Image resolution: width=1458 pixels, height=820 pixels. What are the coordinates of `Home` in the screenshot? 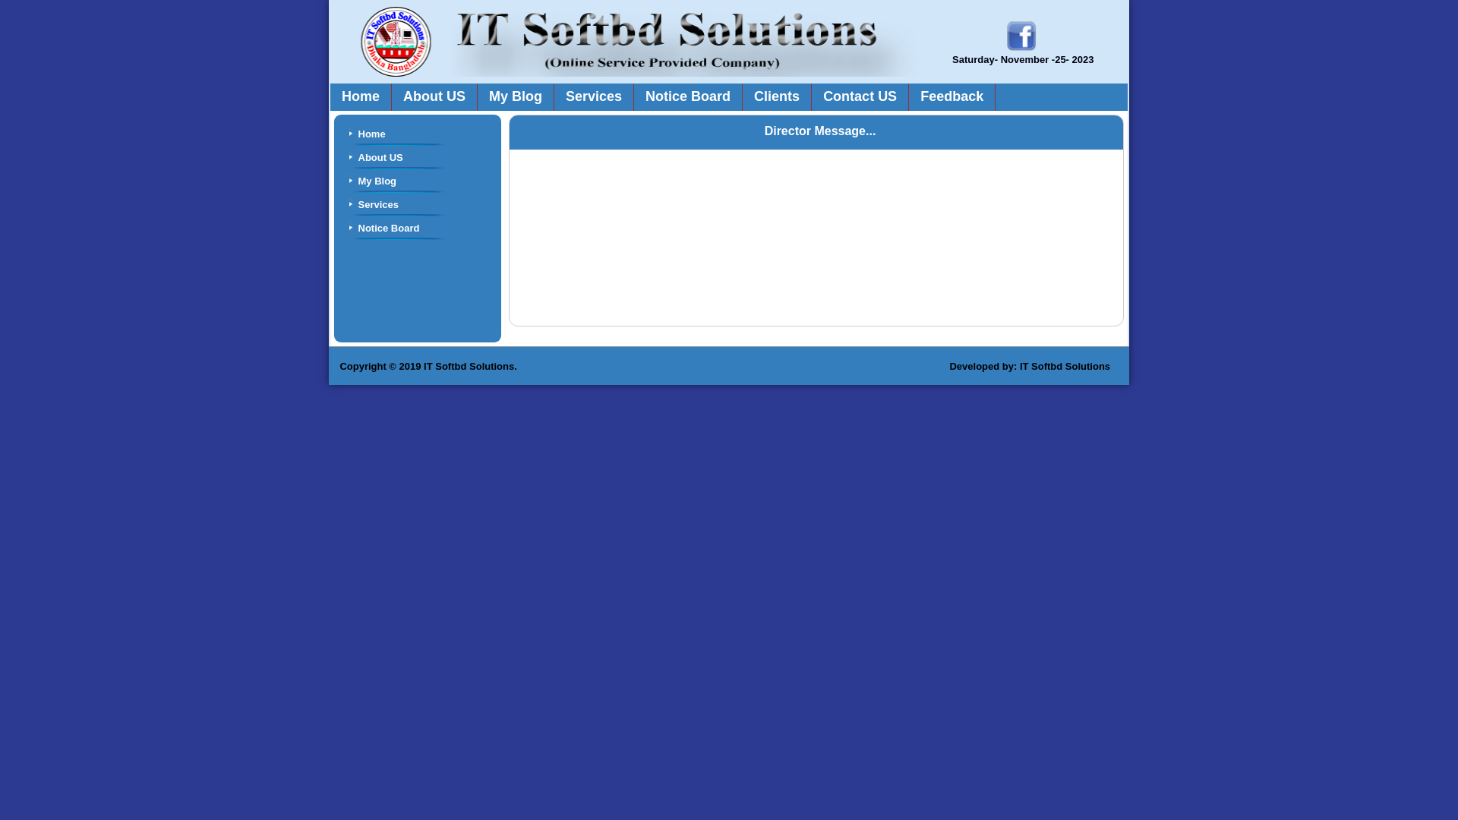 It's located at (418, 134).